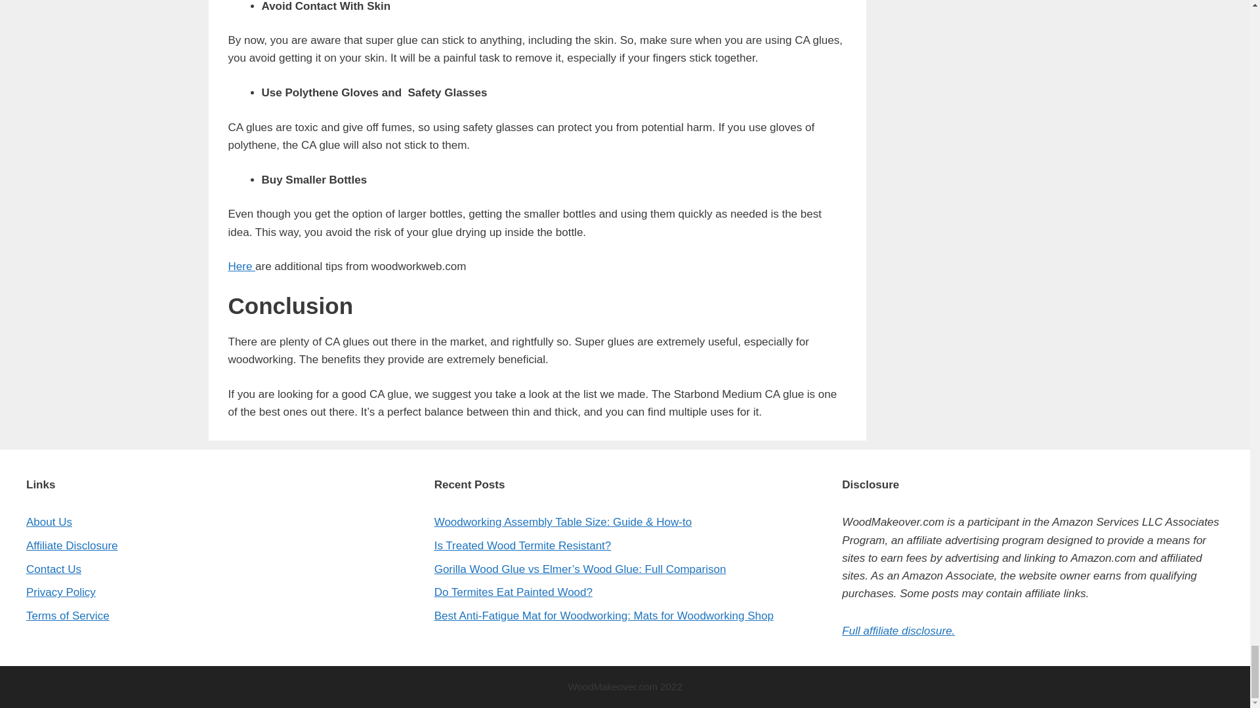  What do you see at coordinates (54, 569) in the screenshot?
I see `Contact Us` at bounding box center [54, 569].